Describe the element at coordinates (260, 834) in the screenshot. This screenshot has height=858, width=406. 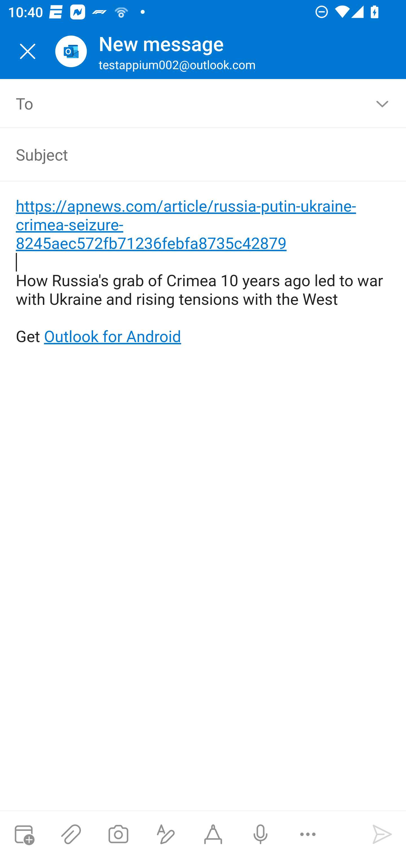
I see `Dictation` at that location.